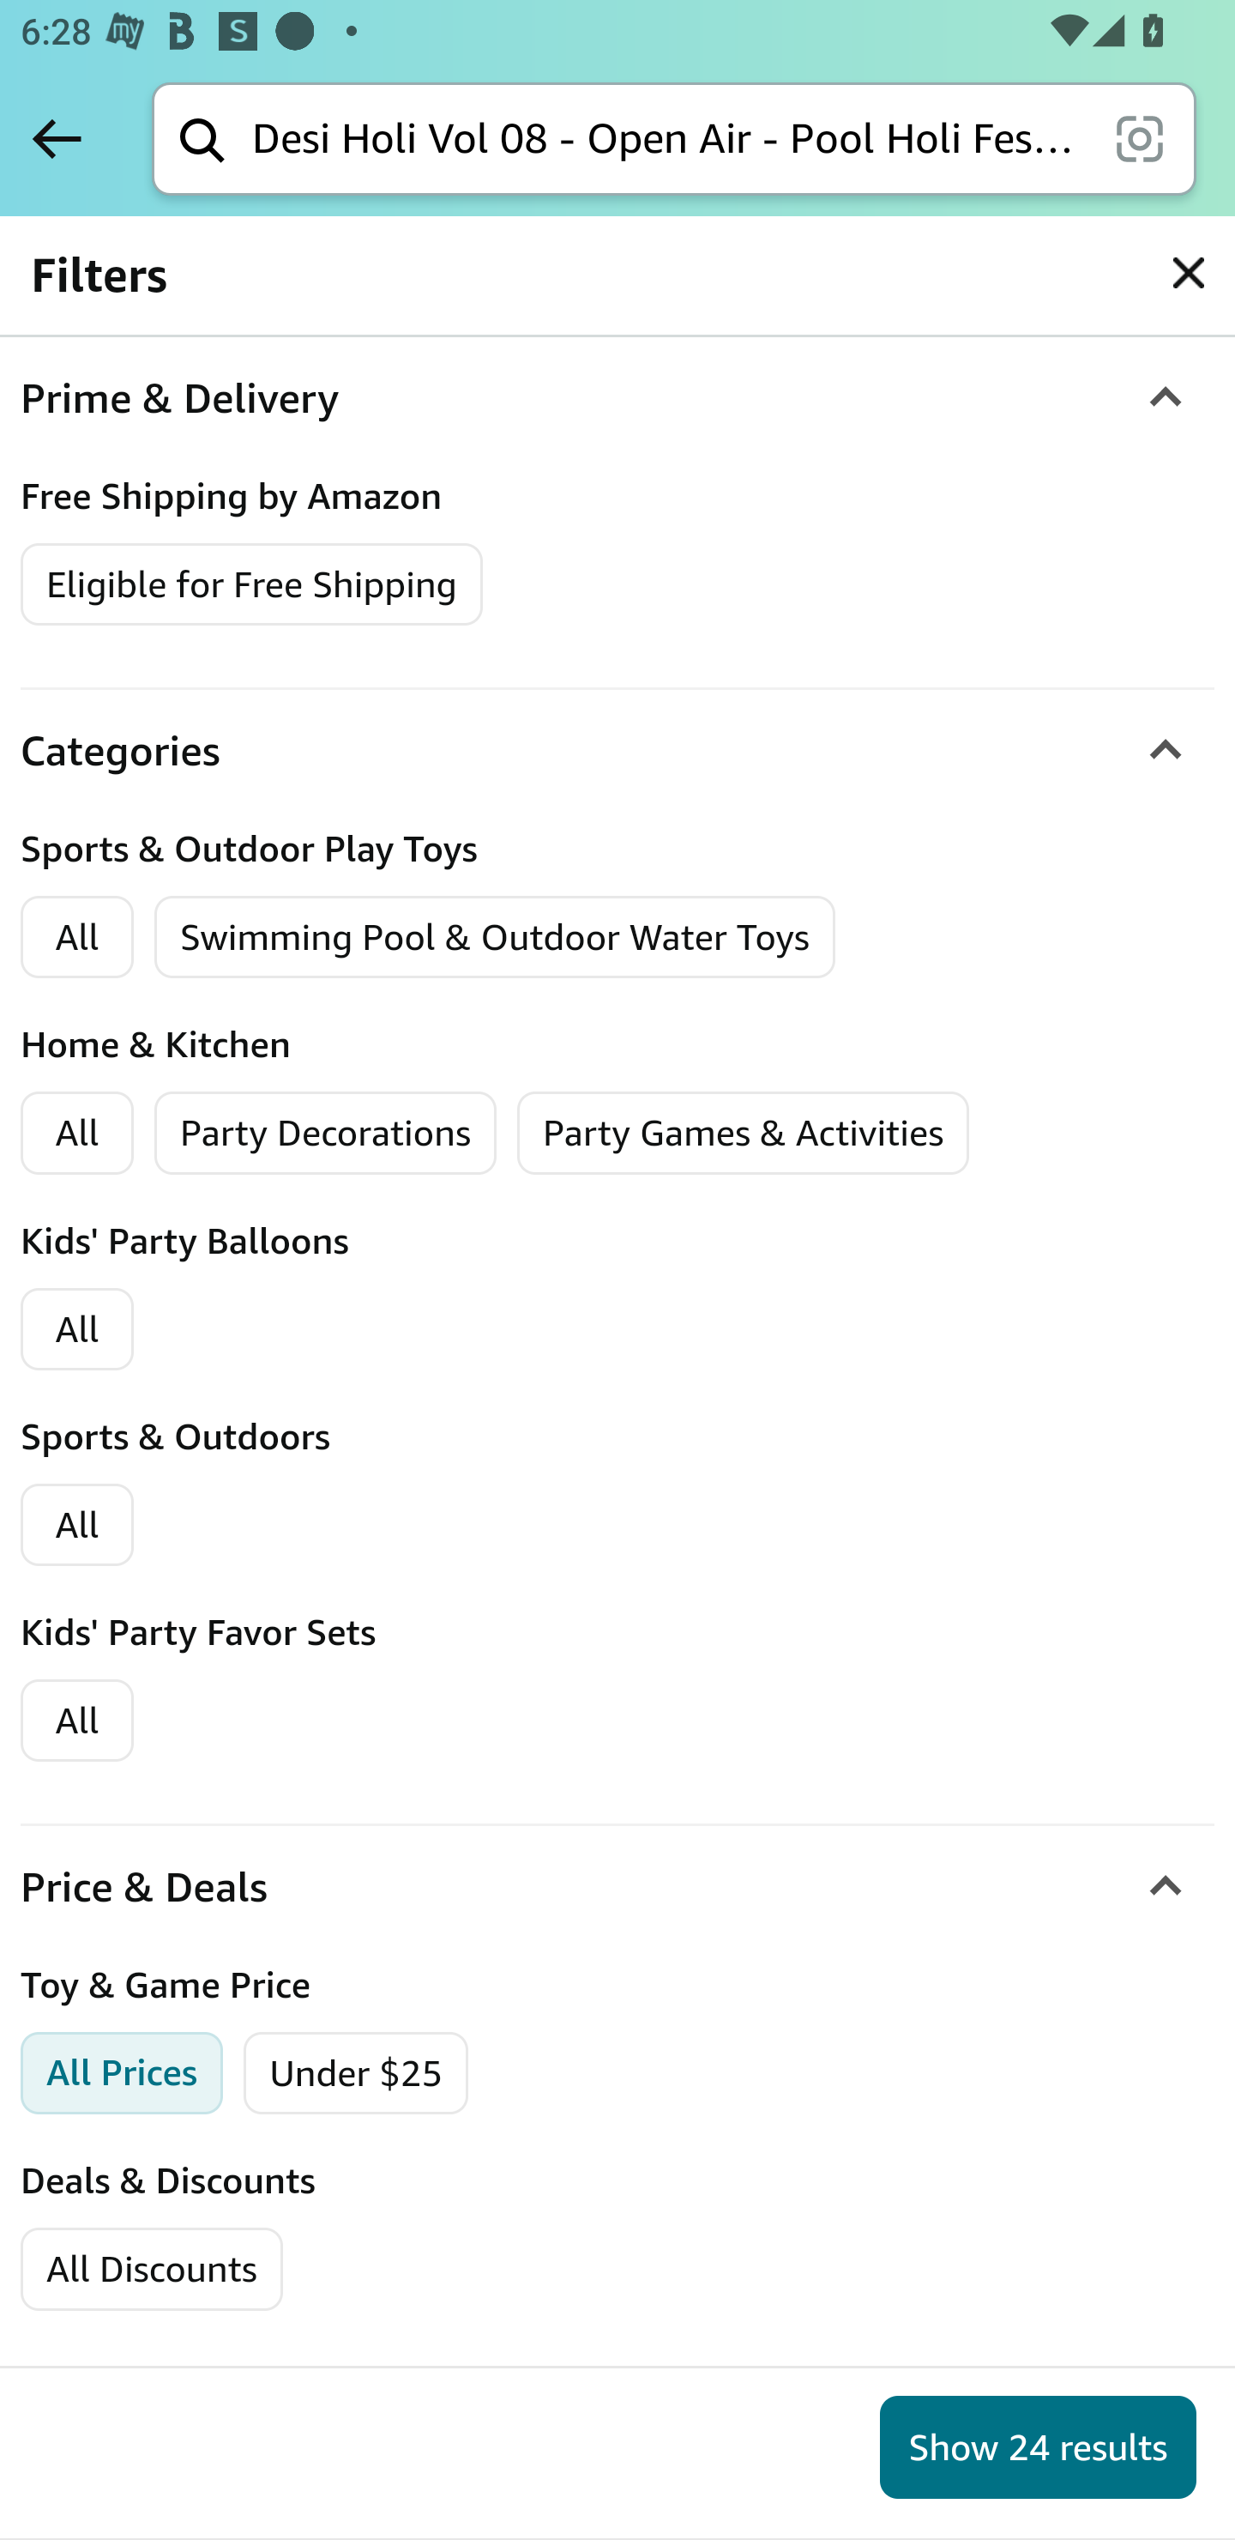 This screenshot has height=2540, width=1235. I want to click on All, so click(77, 1134).